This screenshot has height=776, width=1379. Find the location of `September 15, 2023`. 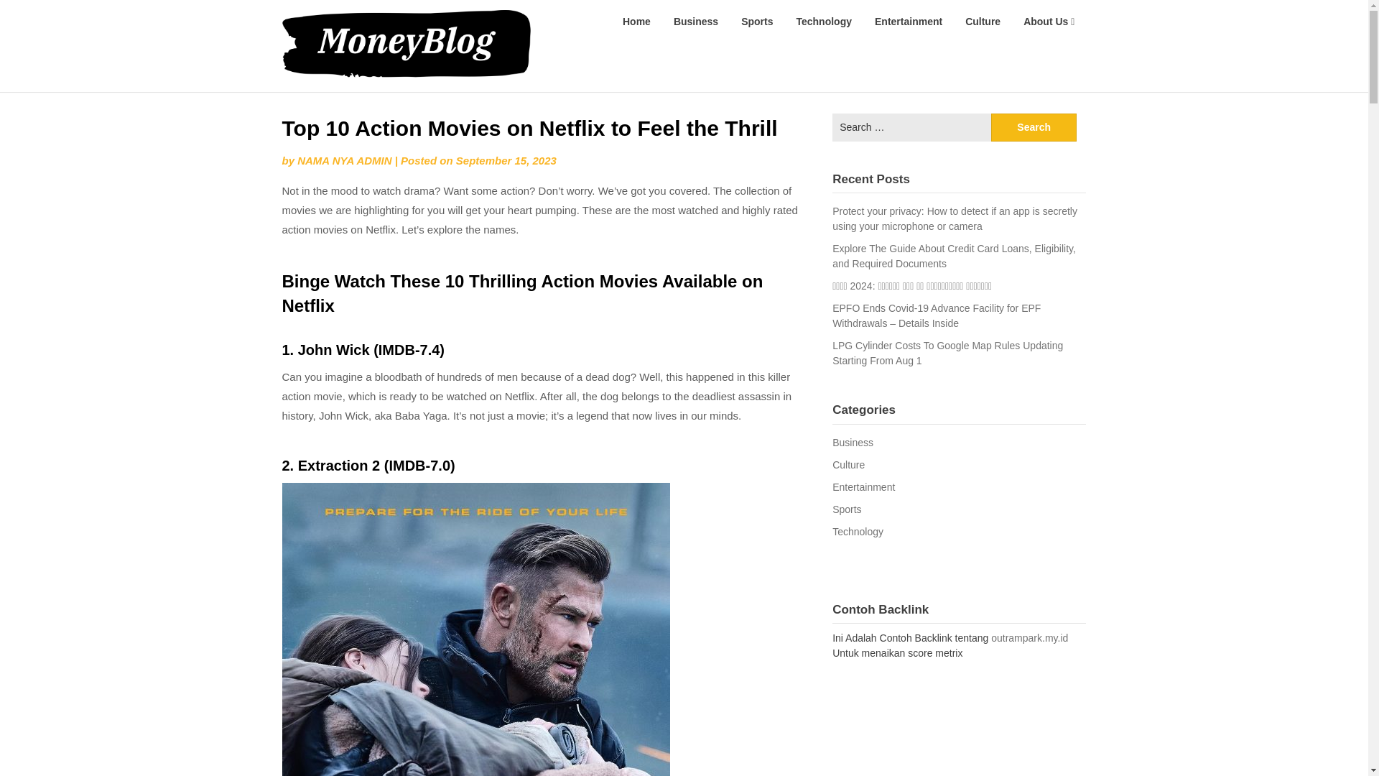

September 15, 2023 is located at coordinates (506, 160).